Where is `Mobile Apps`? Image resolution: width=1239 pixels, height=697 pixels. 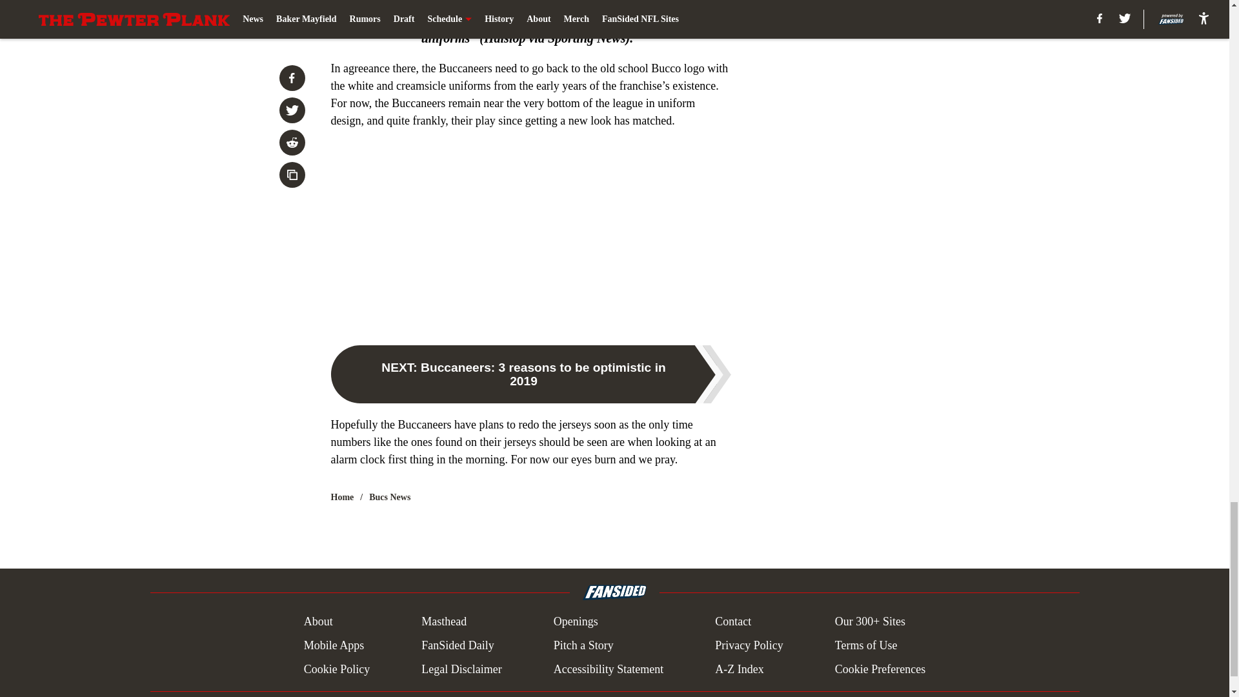
Mobile Apps is located at coordinates (334, 645).